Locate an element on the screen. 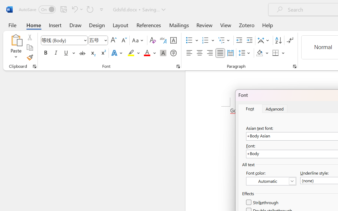 The height and width of the screenshot is (211, 338). Text Highlight Color is located at coordinates (134, 53).